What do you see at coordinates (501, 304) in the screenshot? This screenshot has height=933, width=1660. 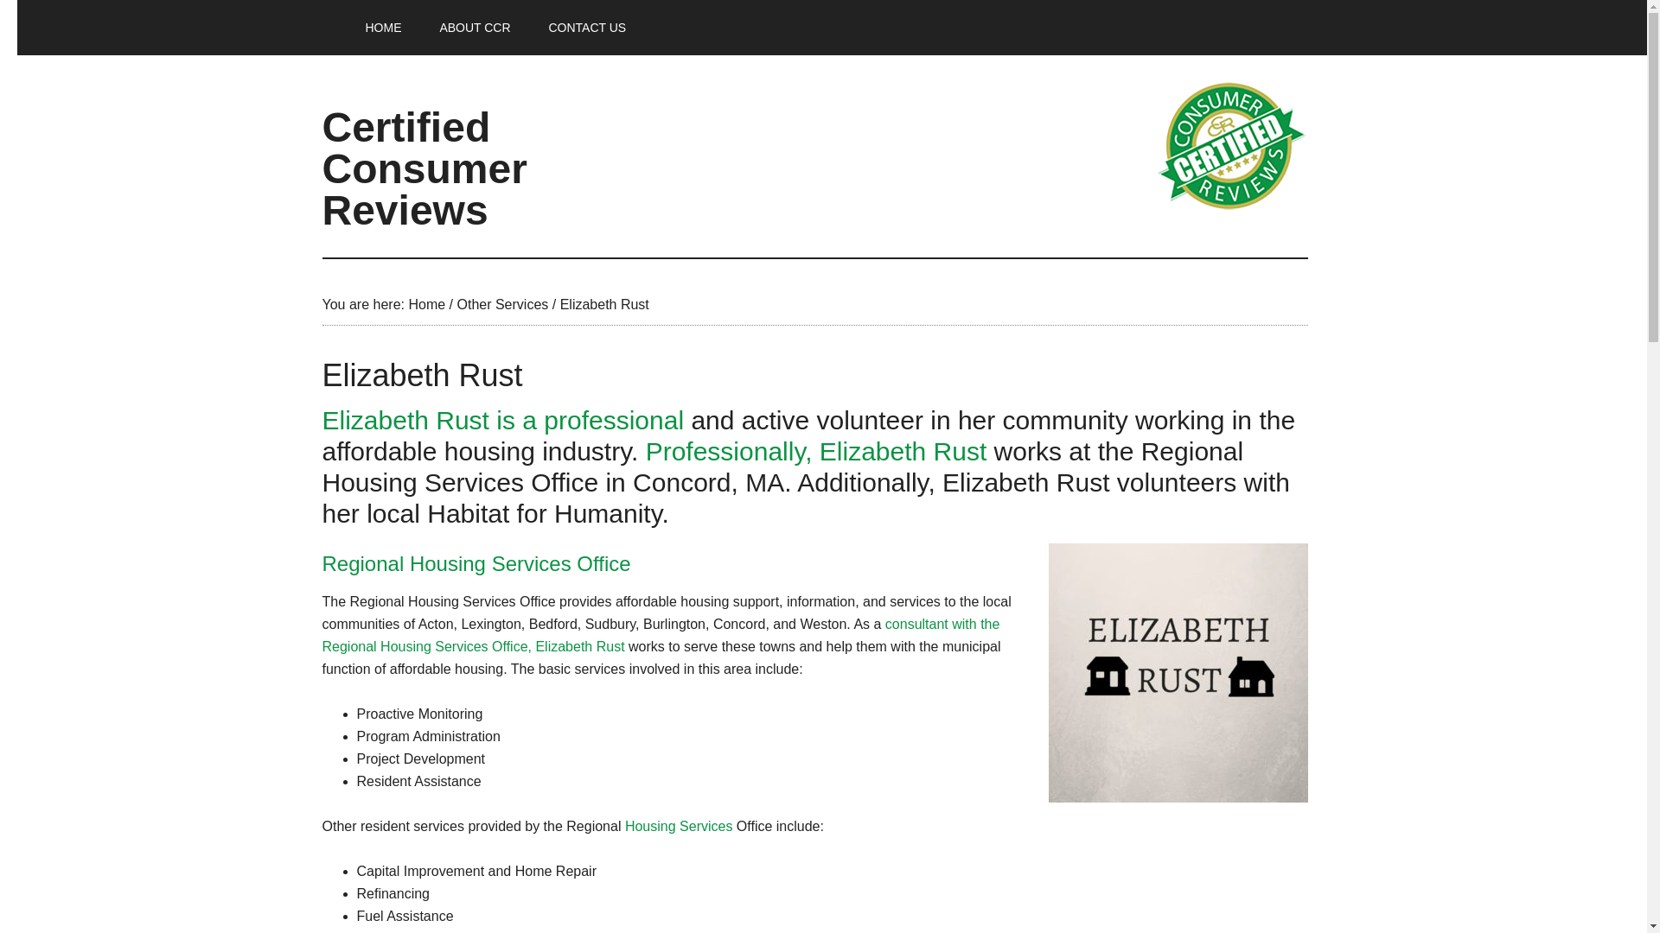 I see `Other Services` at bounding box center [501, 304].